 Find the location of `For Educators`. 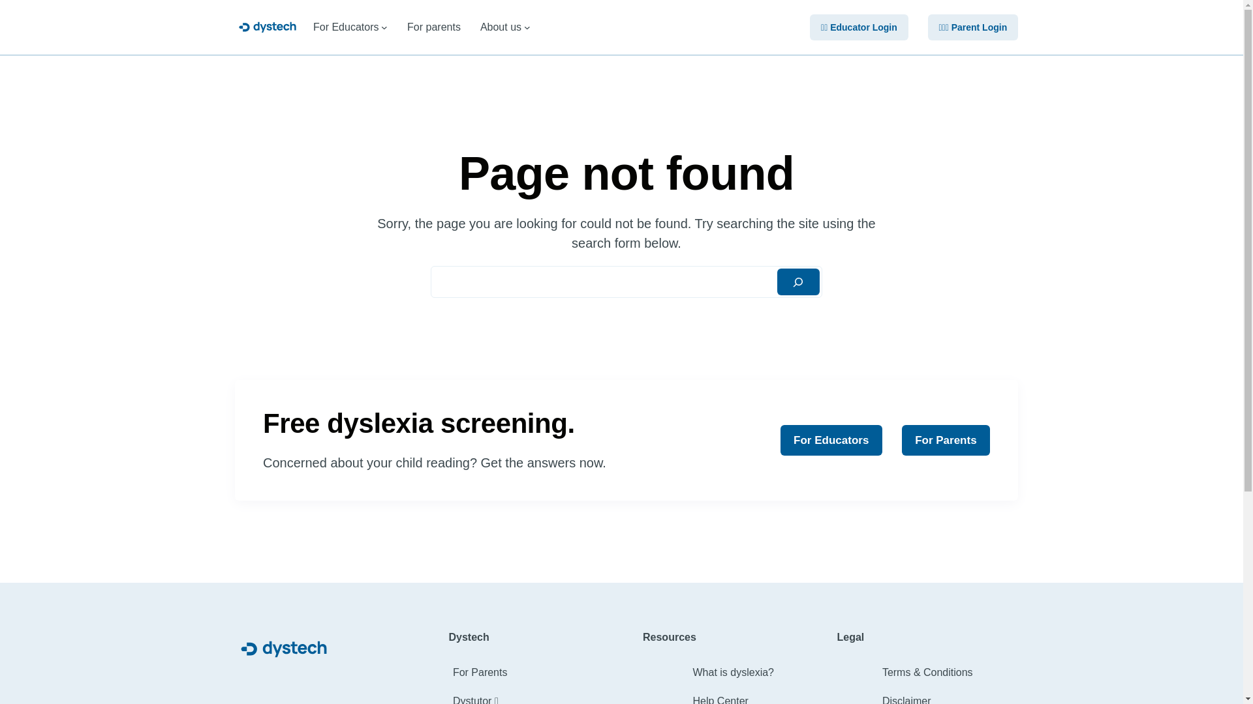

For Educators is located at coordinates (346, 27).